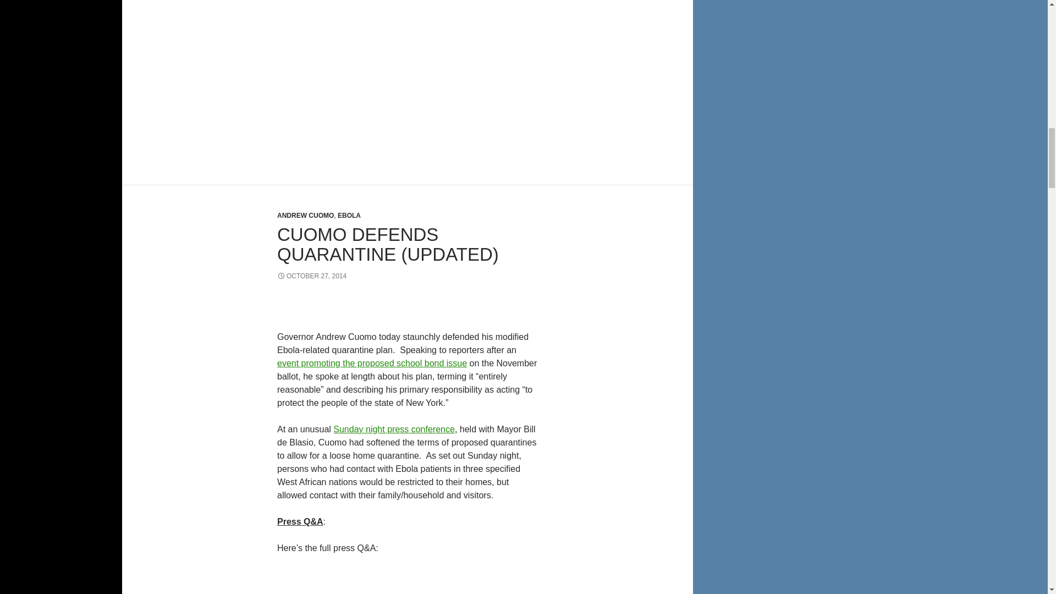 This screenshot has height=594, width=1056. Describe the element at coordinates (394, 429) in the screenshot. I see `Sunday night press conference` at that location.